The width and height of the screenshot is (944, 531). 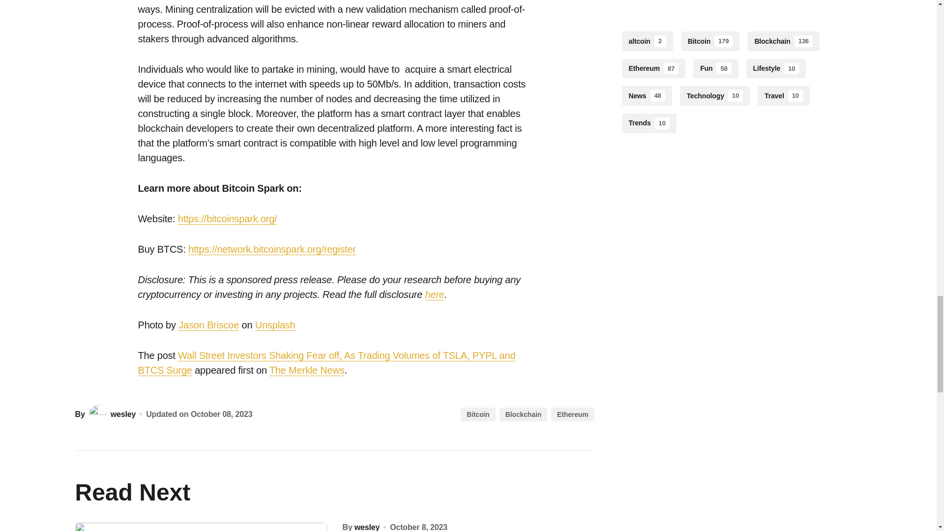 I want to click on Jason Briscoe, so click(x=208, y=325).